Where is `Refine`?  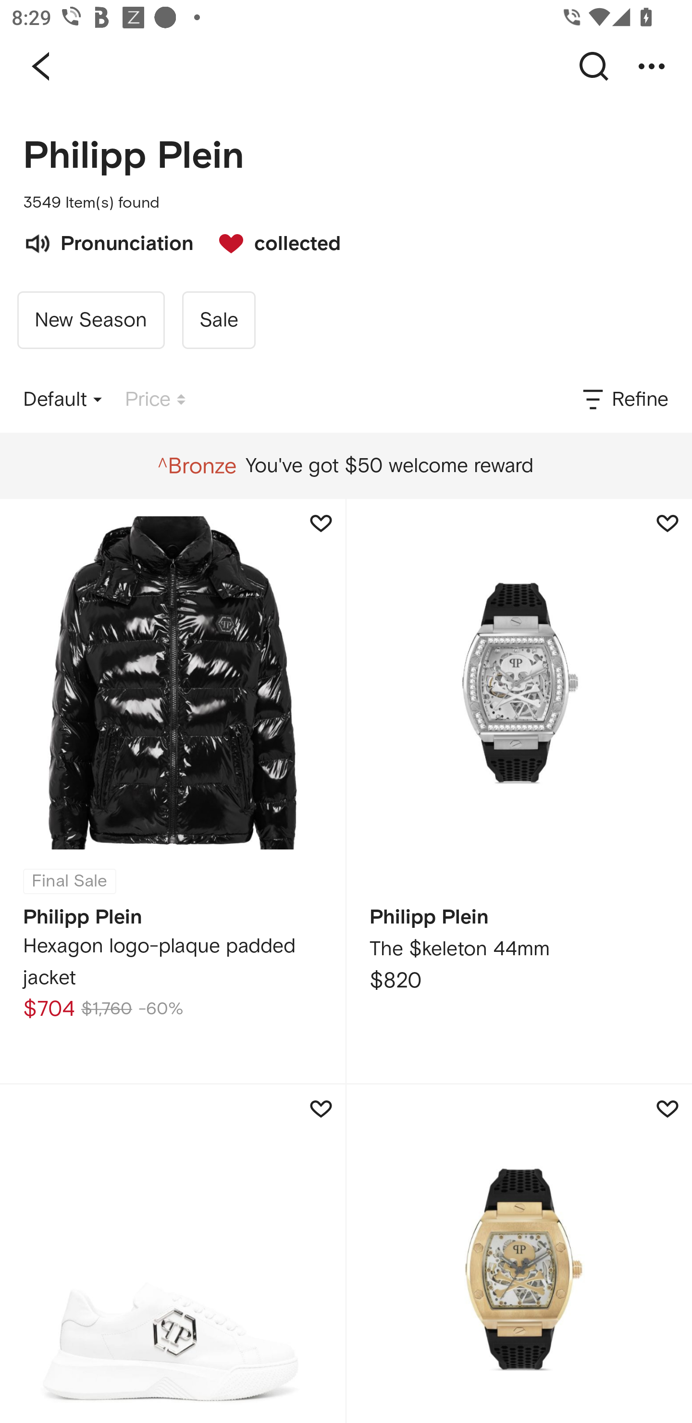
Refine is located at coordinates (624, 399).